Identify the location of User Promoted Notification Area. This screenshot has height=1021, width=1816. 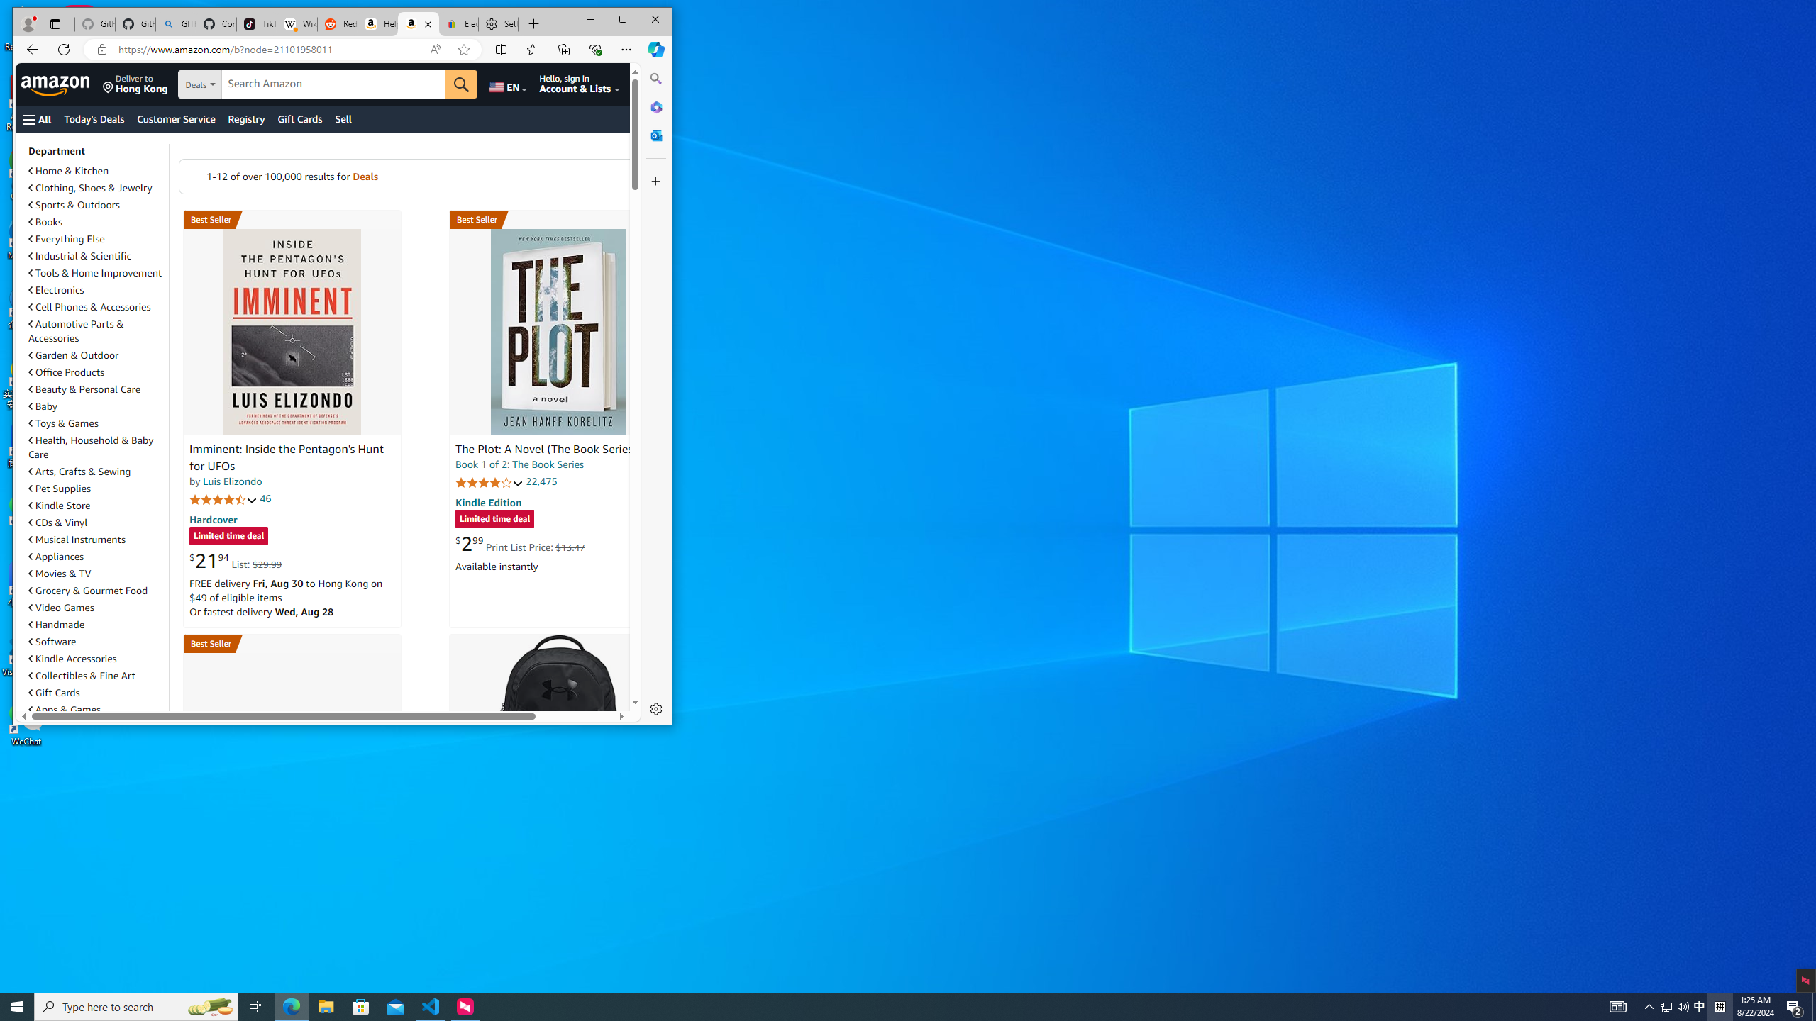
(1675, 1007).